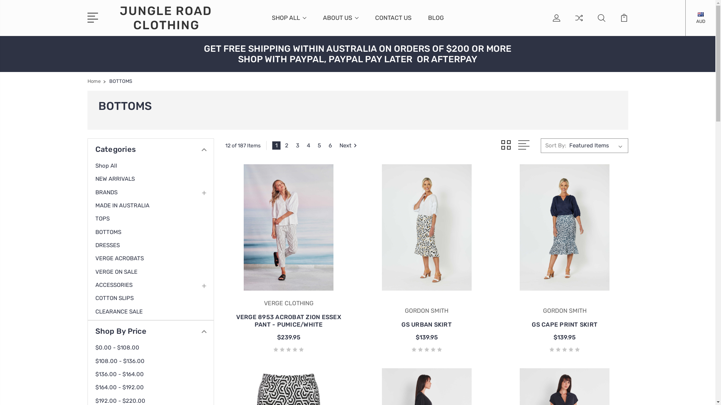  What do you see at coordinates (113, 232) in the screenshot?
I see `BOTTOMS` at bounding box center [113, 232].